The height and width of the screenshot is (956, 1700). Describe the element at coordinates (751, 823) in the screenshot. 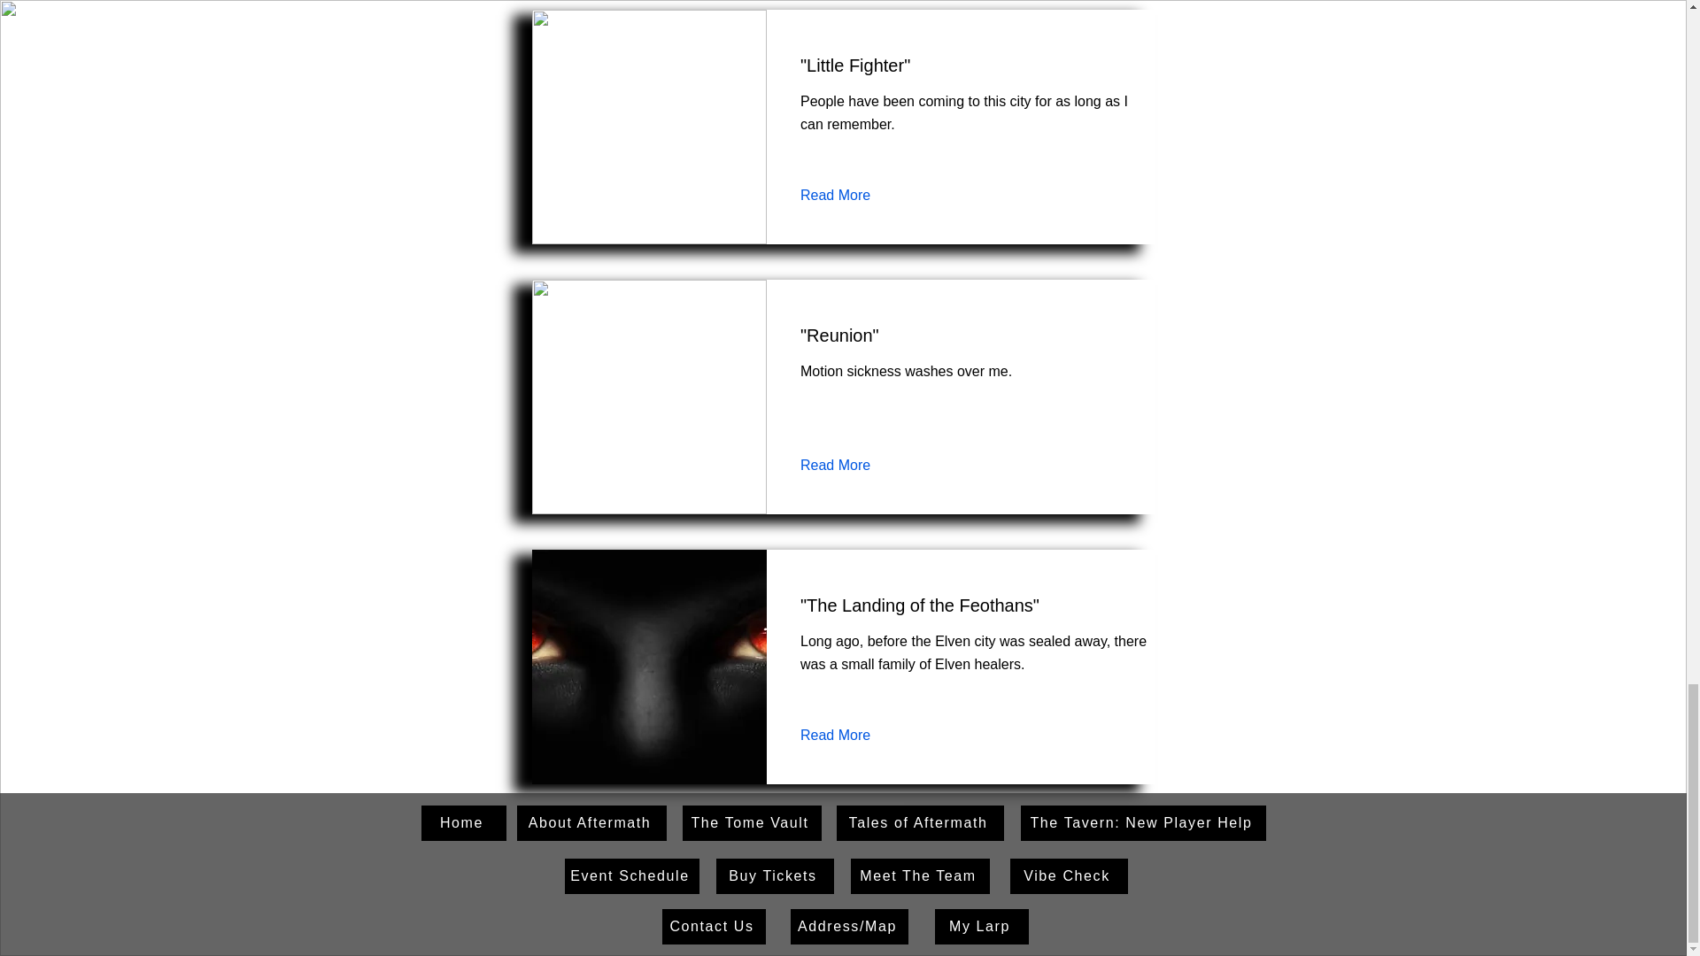

I see `The Tome Vault` at that location.